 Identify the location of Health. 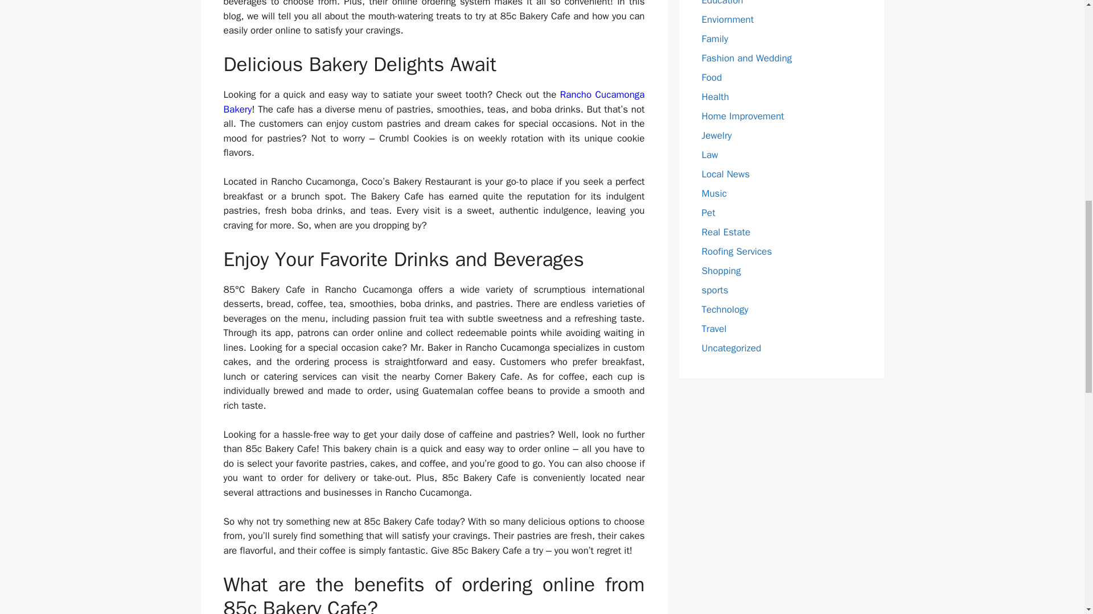
(715, 97).